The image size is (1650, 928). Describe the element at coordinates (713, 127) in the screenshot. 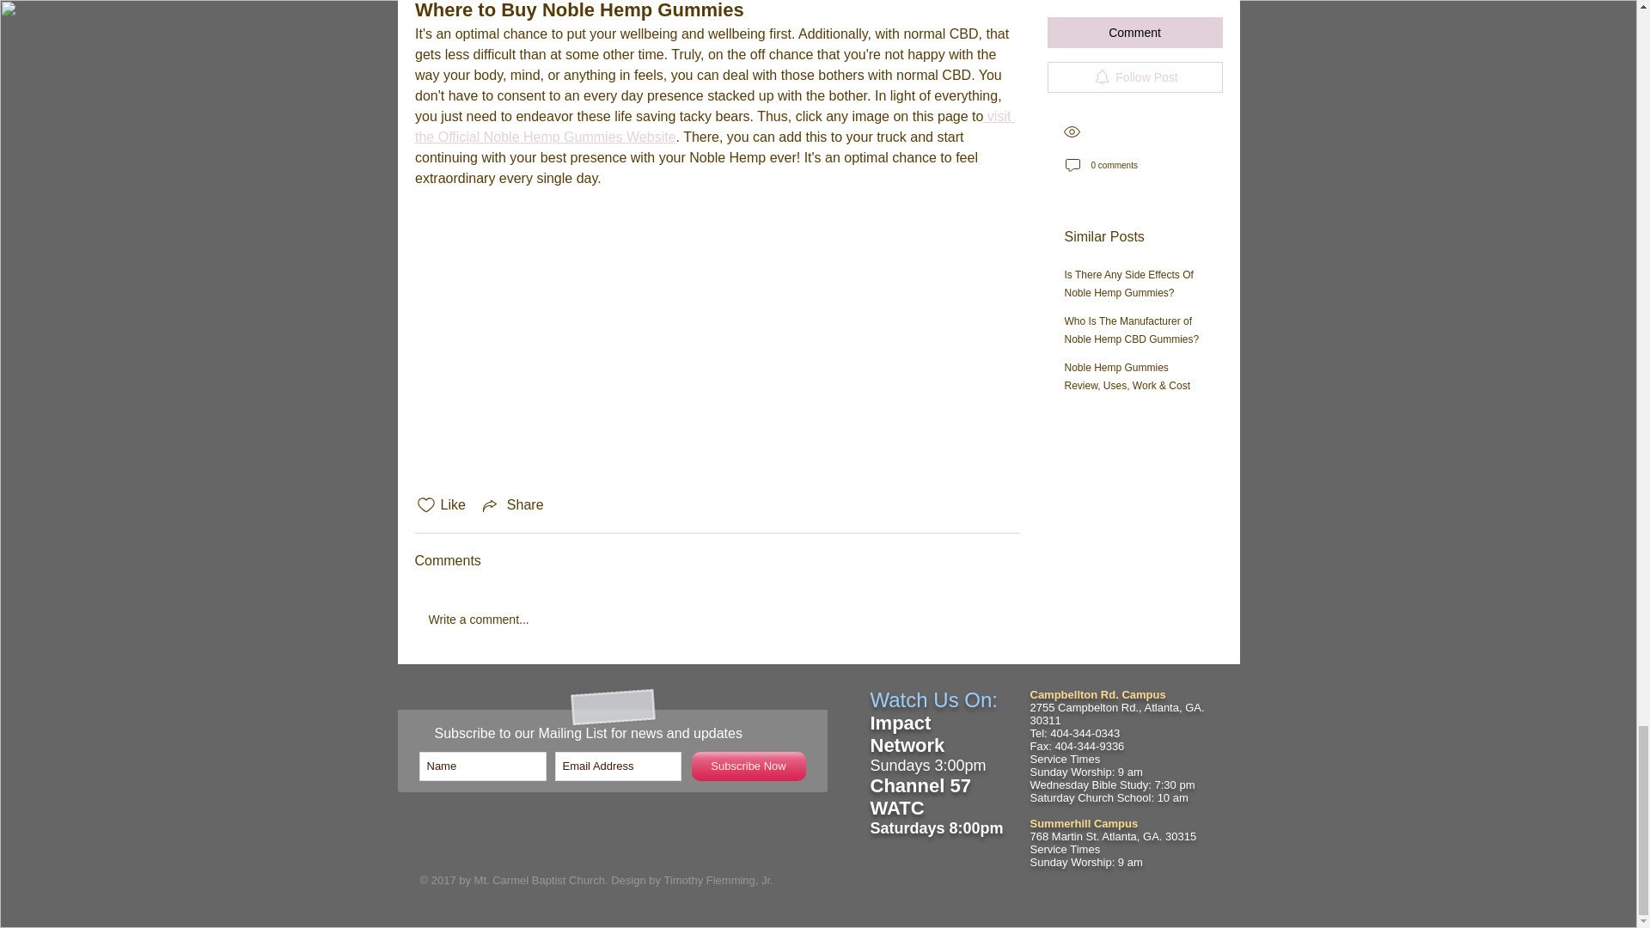

I see ` visit the Official Noble Hemp Gummies Website` at that location.